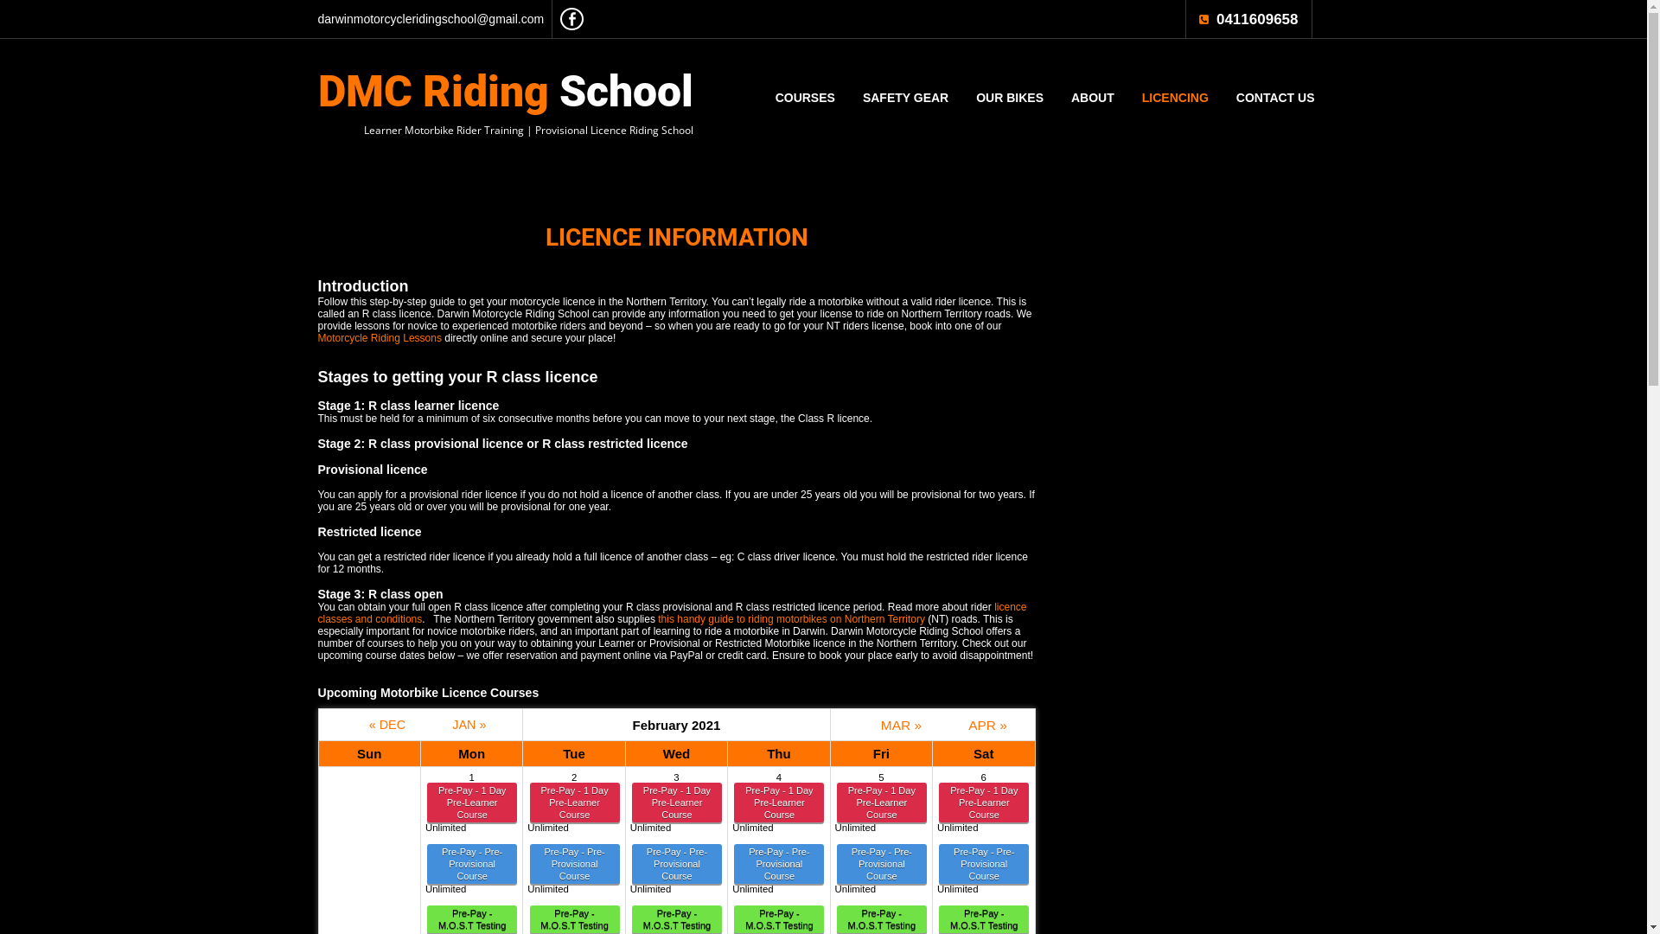 This screenshot has height=934, width=1660. I want to click on ABOUT, so click(1093, 98).